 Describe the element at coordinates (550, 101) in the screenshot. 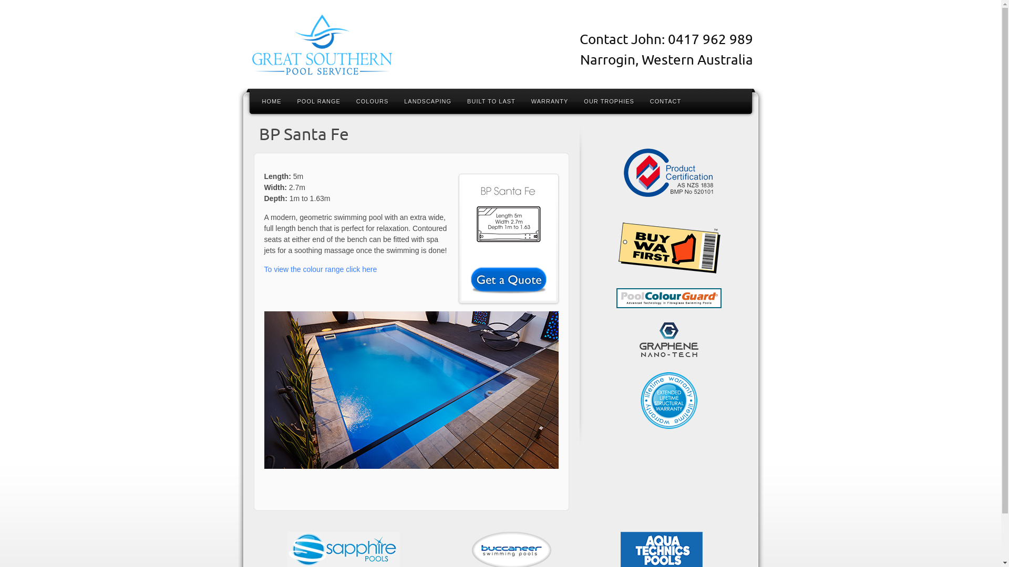

I see `WARRANTY` at that location.